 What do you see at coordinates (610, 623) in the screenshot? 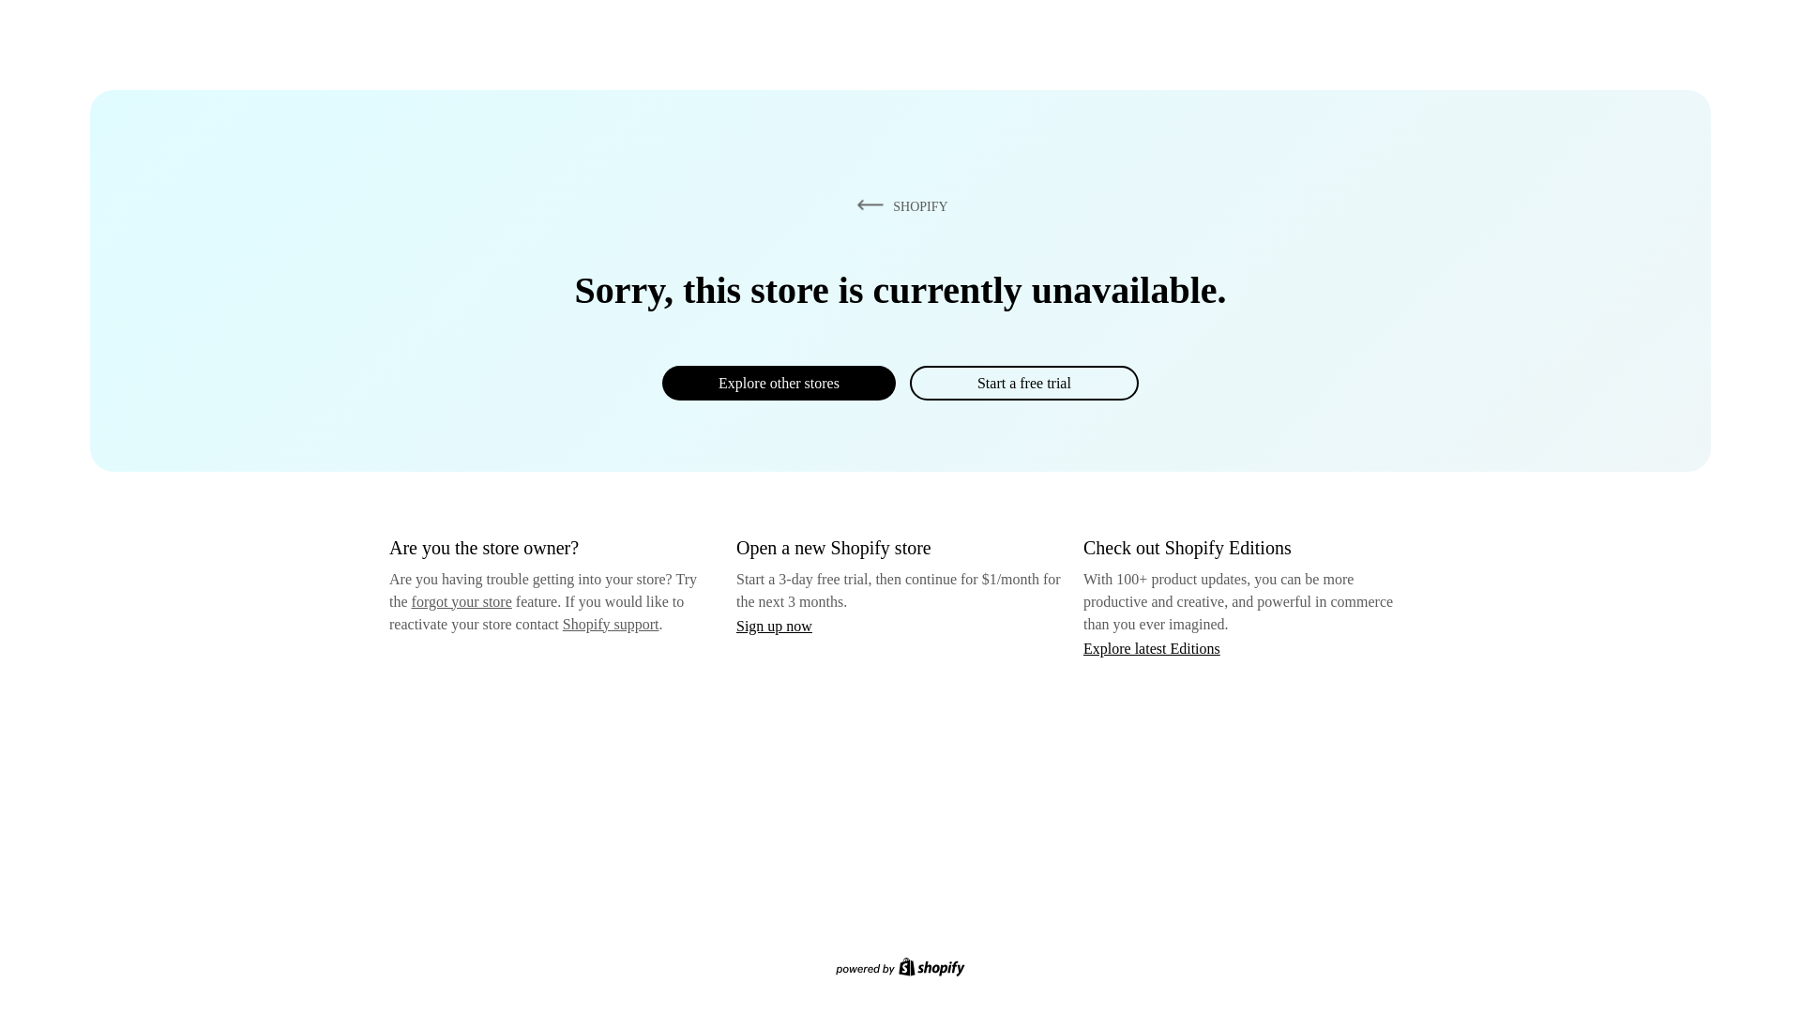
I see `Shopify support` at bounding box center [610, 623].